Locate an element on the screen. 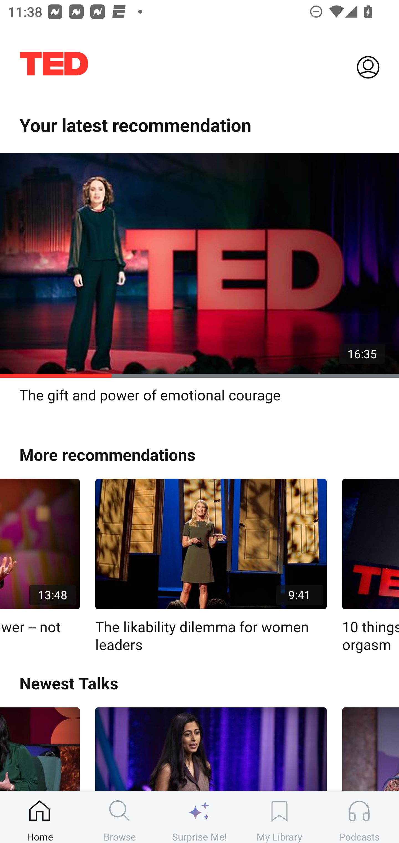  Surprise Me! is located at coordinates (199, 817).